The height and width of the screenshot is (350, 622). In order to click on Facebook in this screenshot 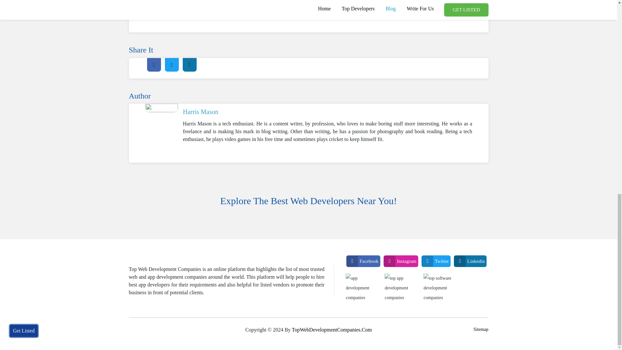, I will do `click(363, 261)`.